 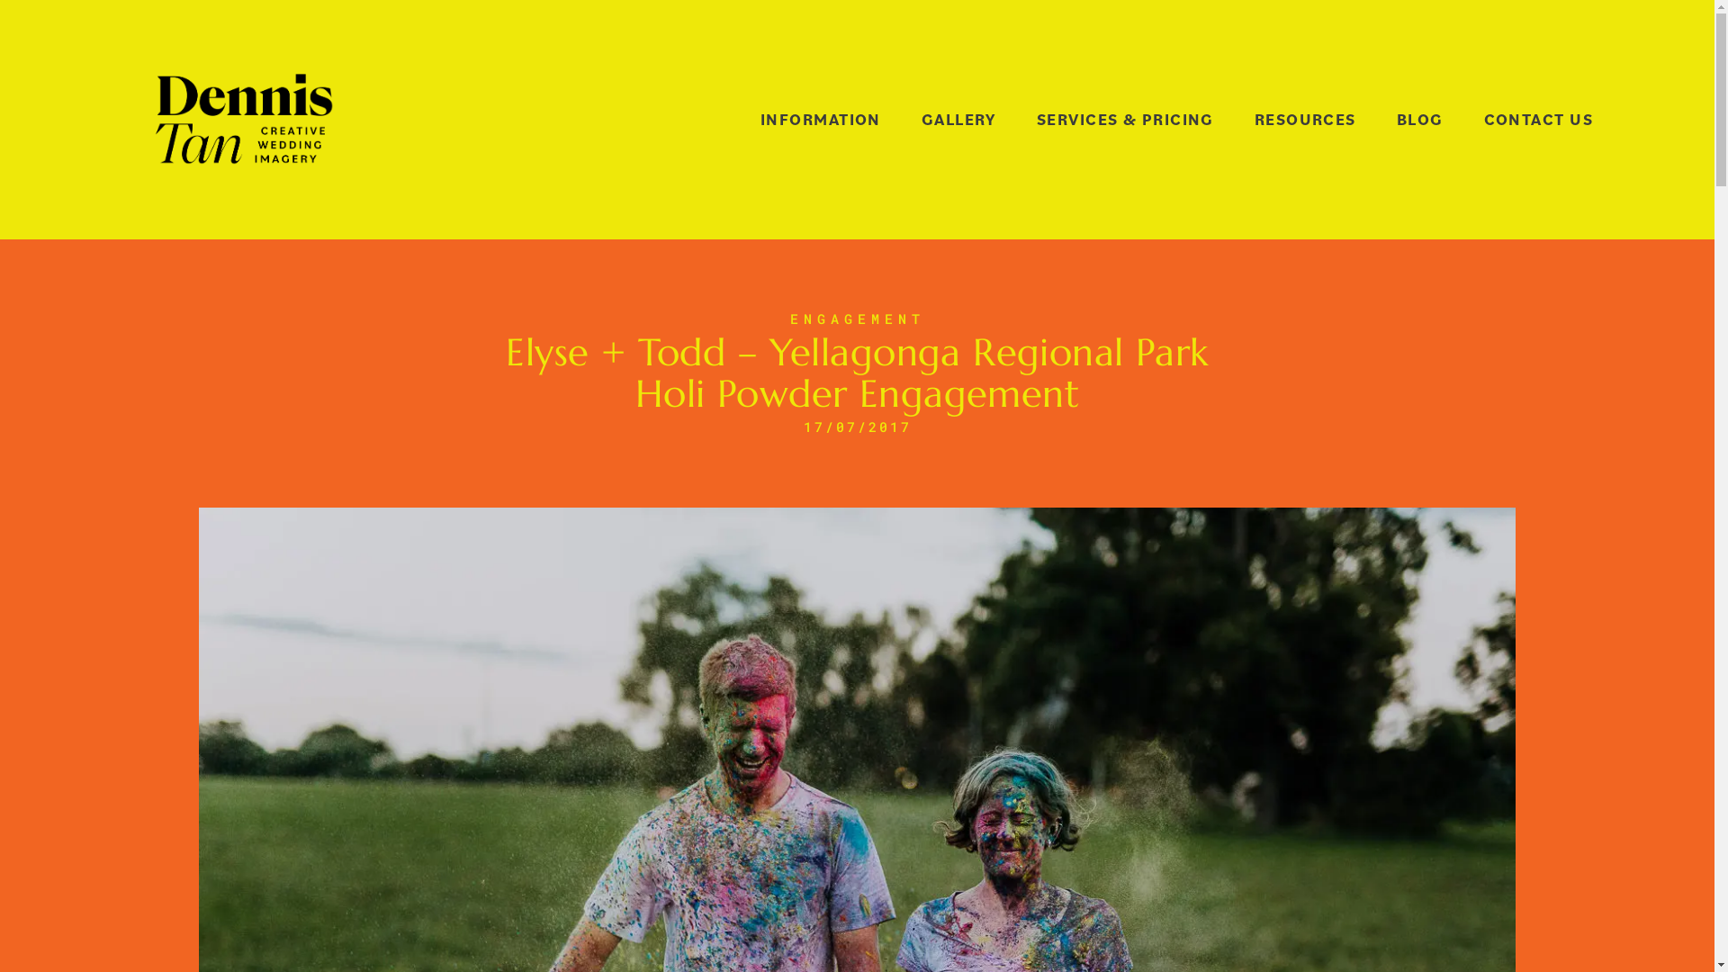 What do you see at coordinates (821, 121) in the screenshot?
I see `INFORMATION` at bounding box center [821, 121].